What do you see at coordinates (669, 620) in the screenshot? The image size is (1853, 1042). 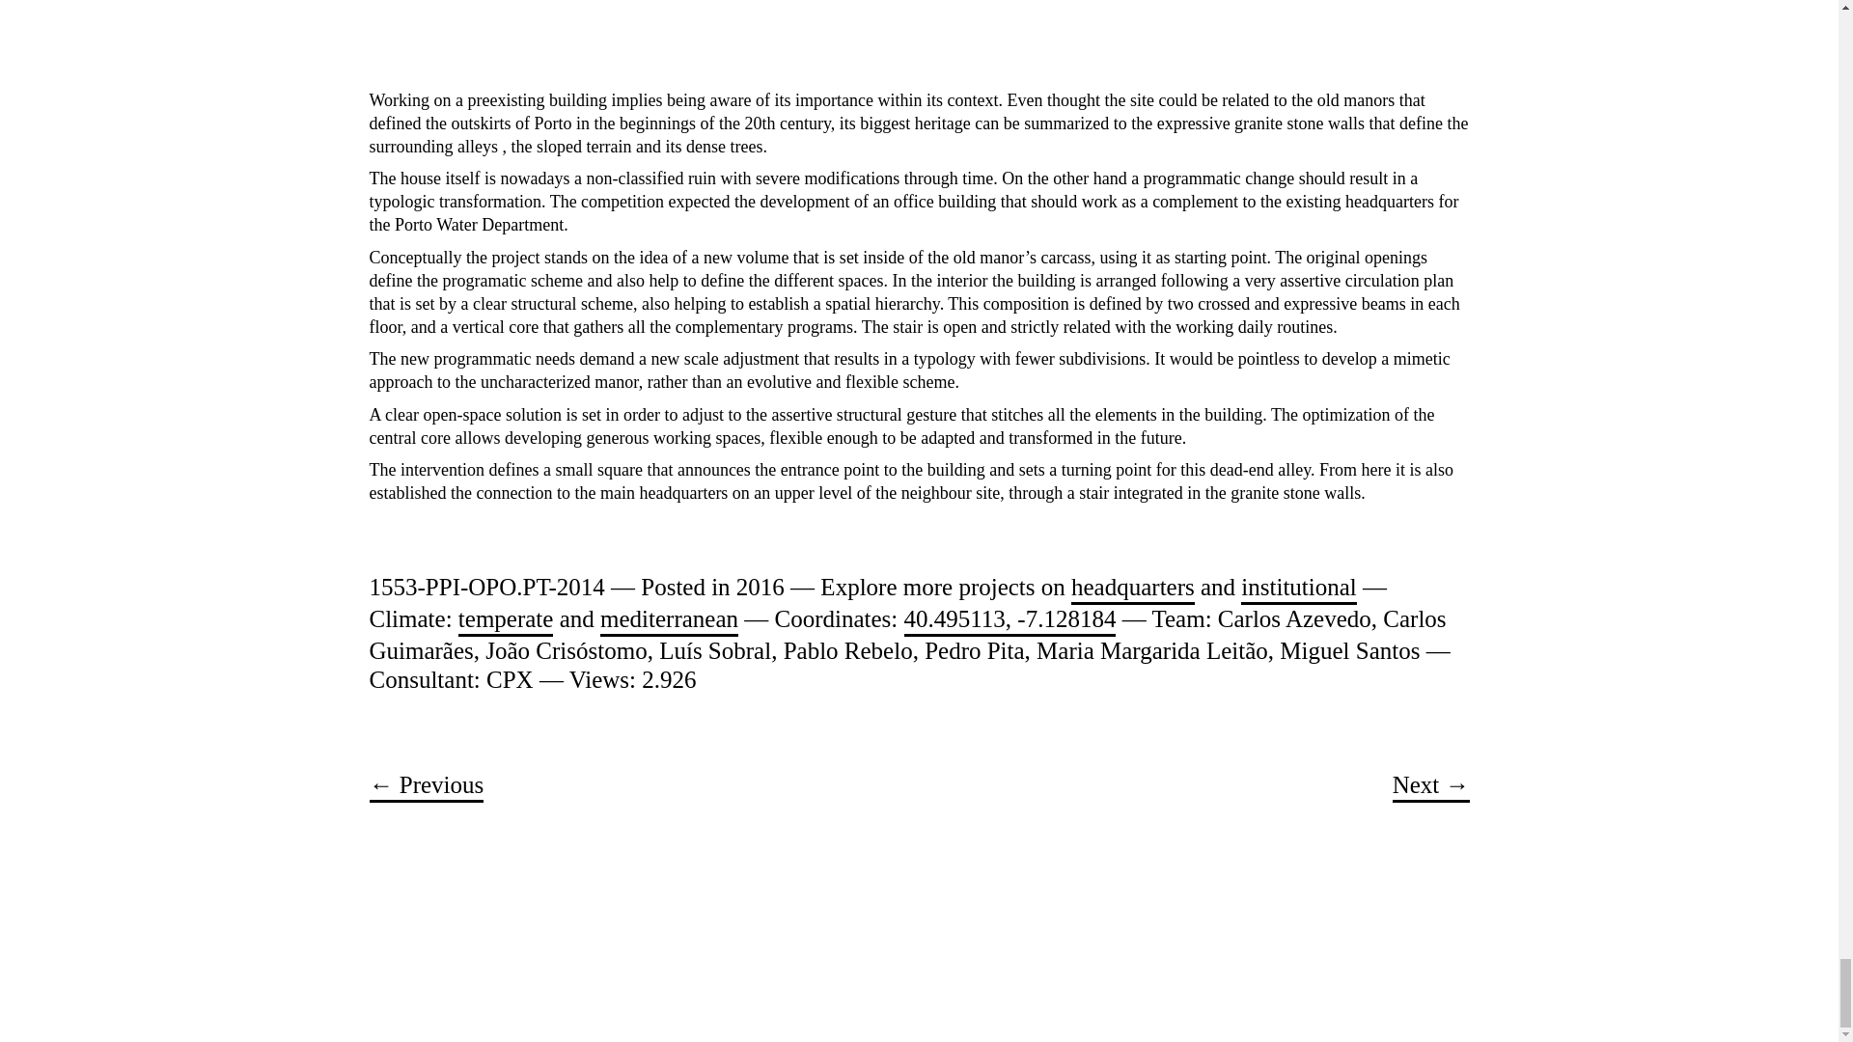 I see `mediterranean` at bounding box center [669, 620].